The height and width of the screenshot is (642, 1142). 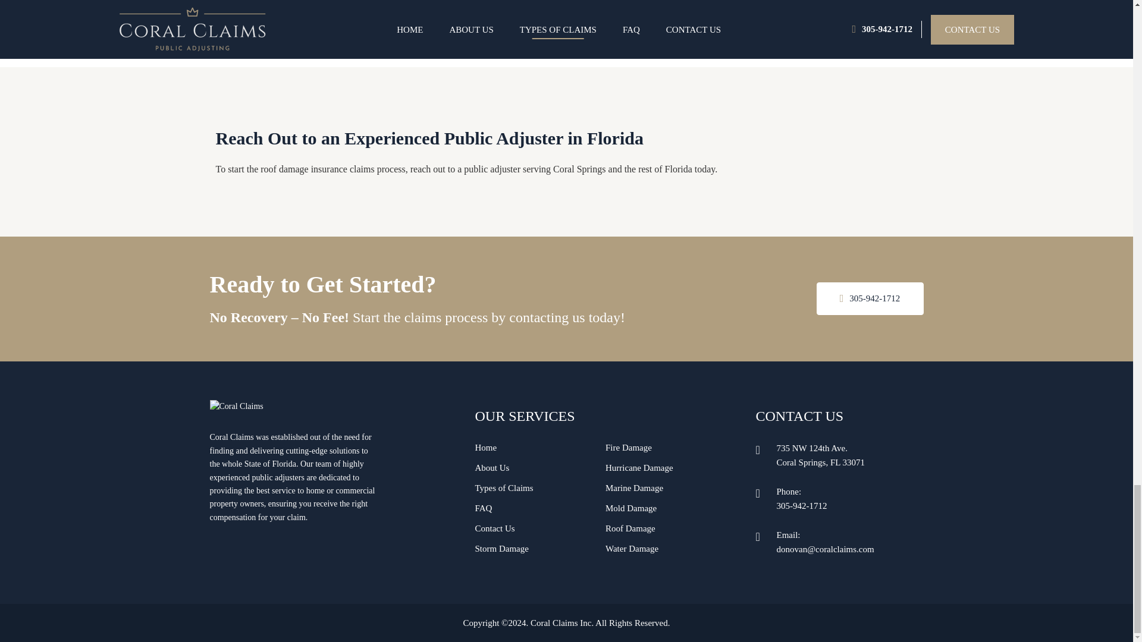 What do you see at coordinates (501, 548) in the screenshot?
I see `Storm Damage` at bounding box center [501, 548].